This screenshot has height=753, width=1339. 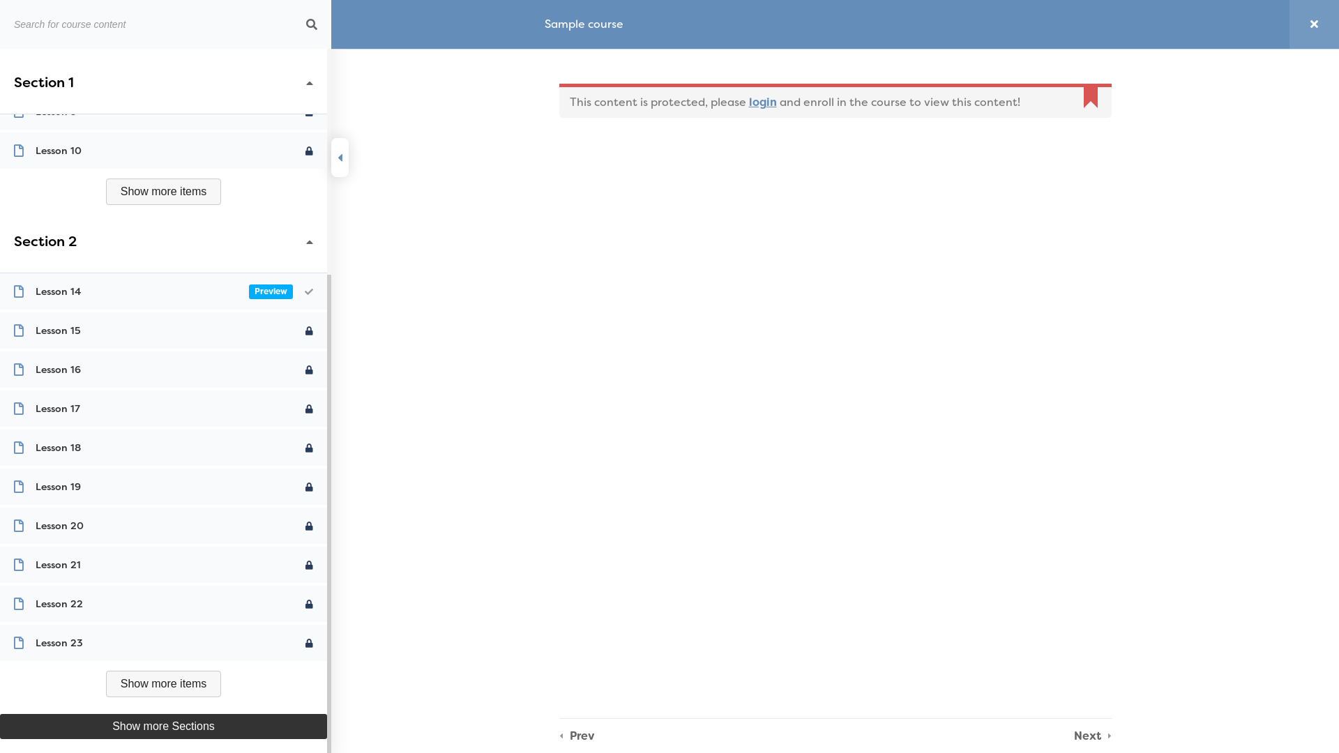 I want to click on Unread, so click(x=310, y=33).